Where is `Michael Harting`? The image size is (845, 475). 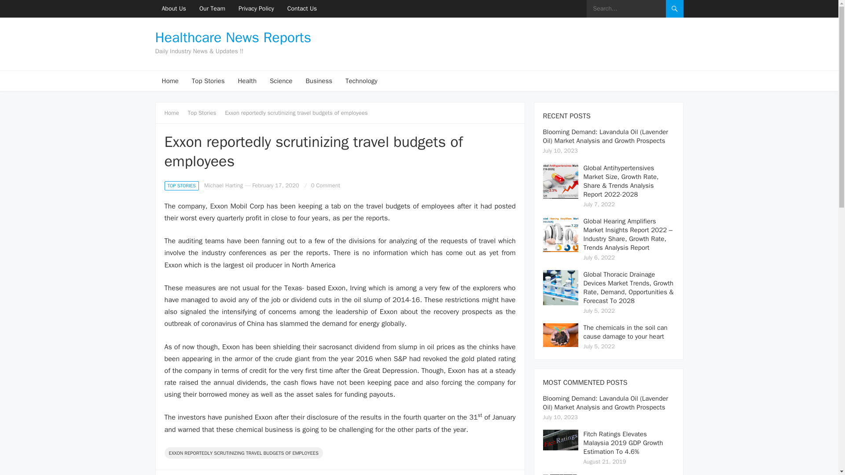
Michael Harting is located at coordinates (224, 185).